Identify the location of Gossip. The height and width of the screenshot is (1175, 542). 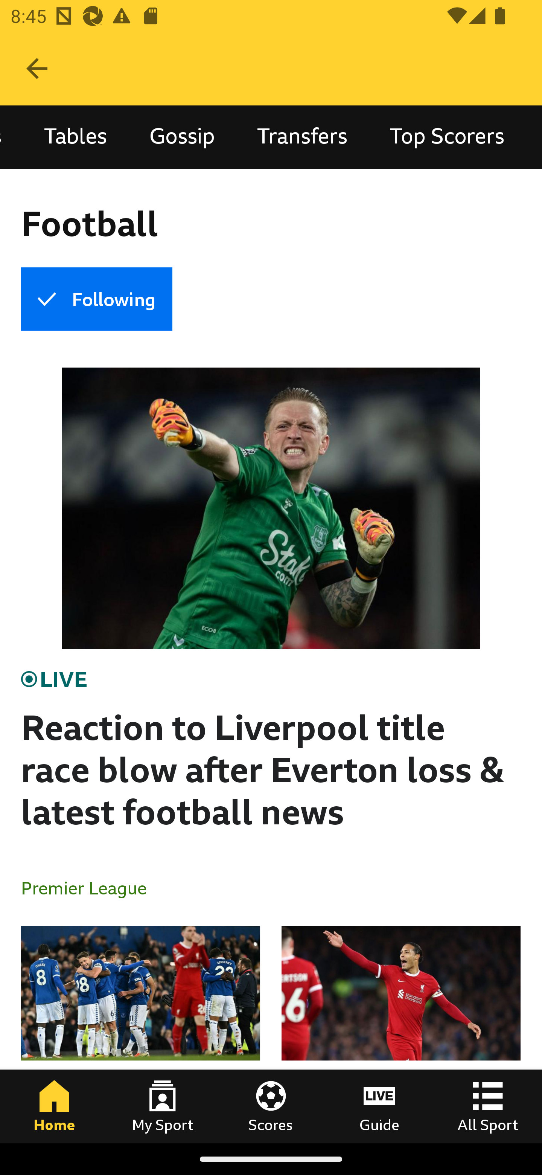
(182, 137).